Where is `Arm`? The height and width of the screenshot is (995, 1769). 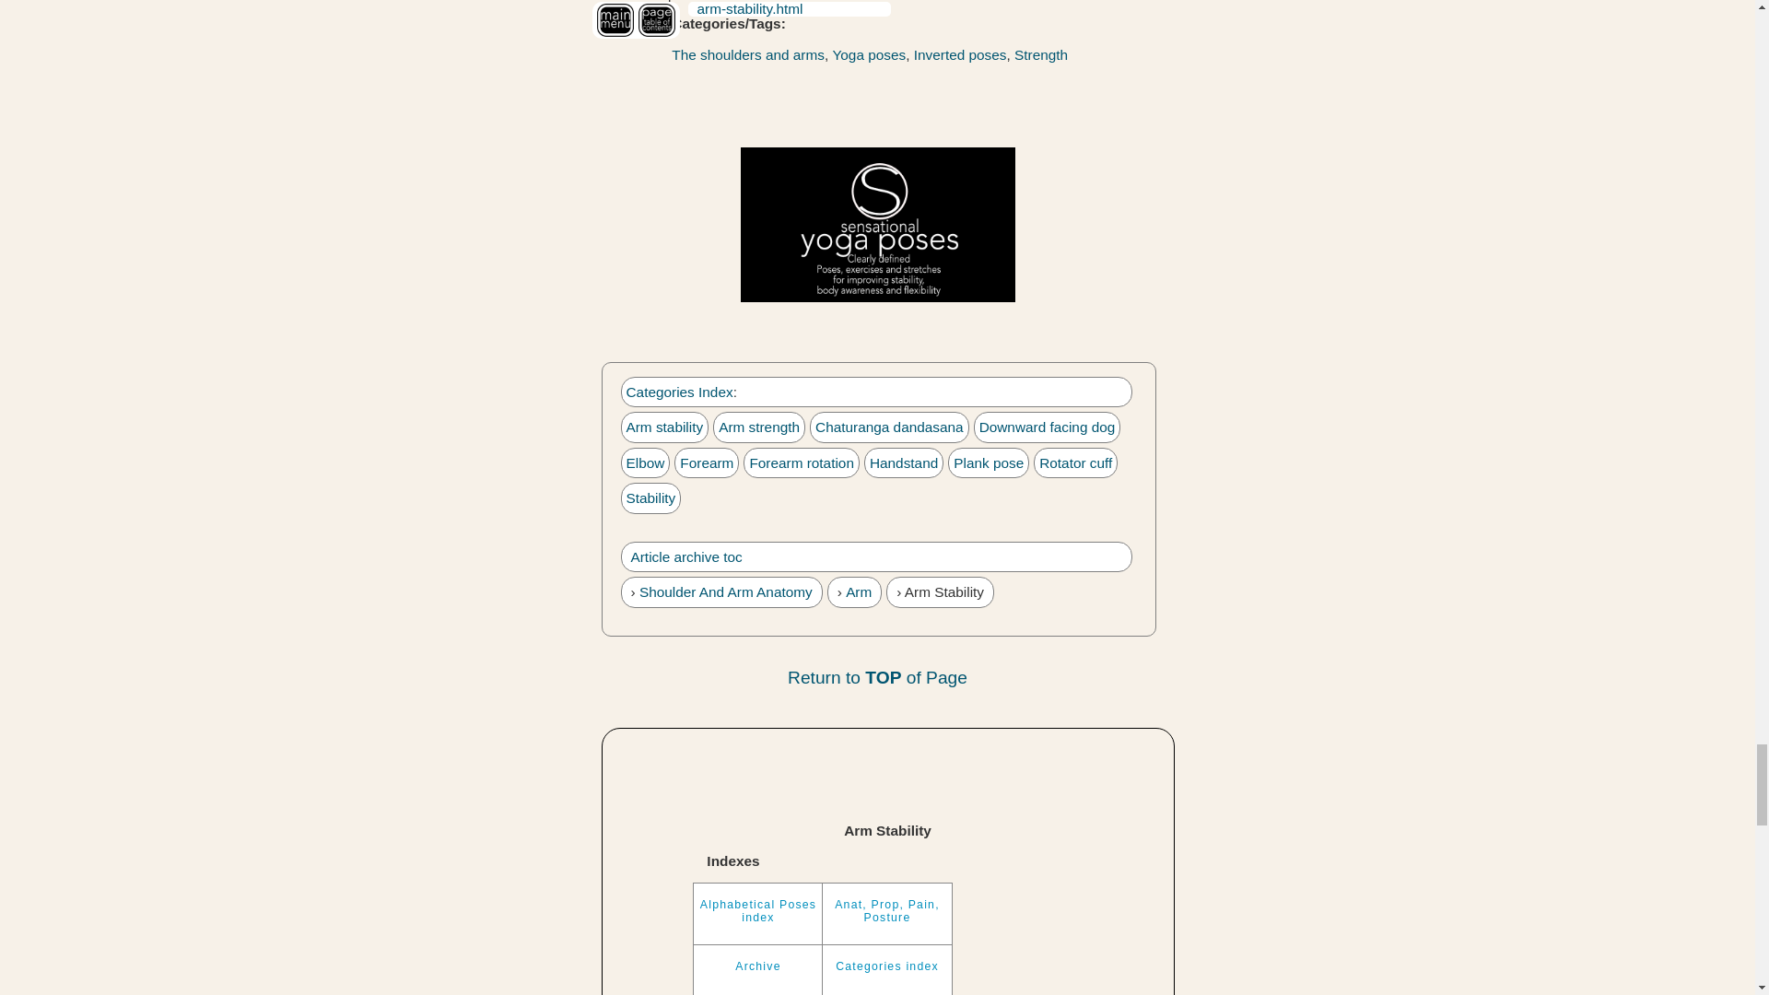 Arm is located at coordinates (859, 591).